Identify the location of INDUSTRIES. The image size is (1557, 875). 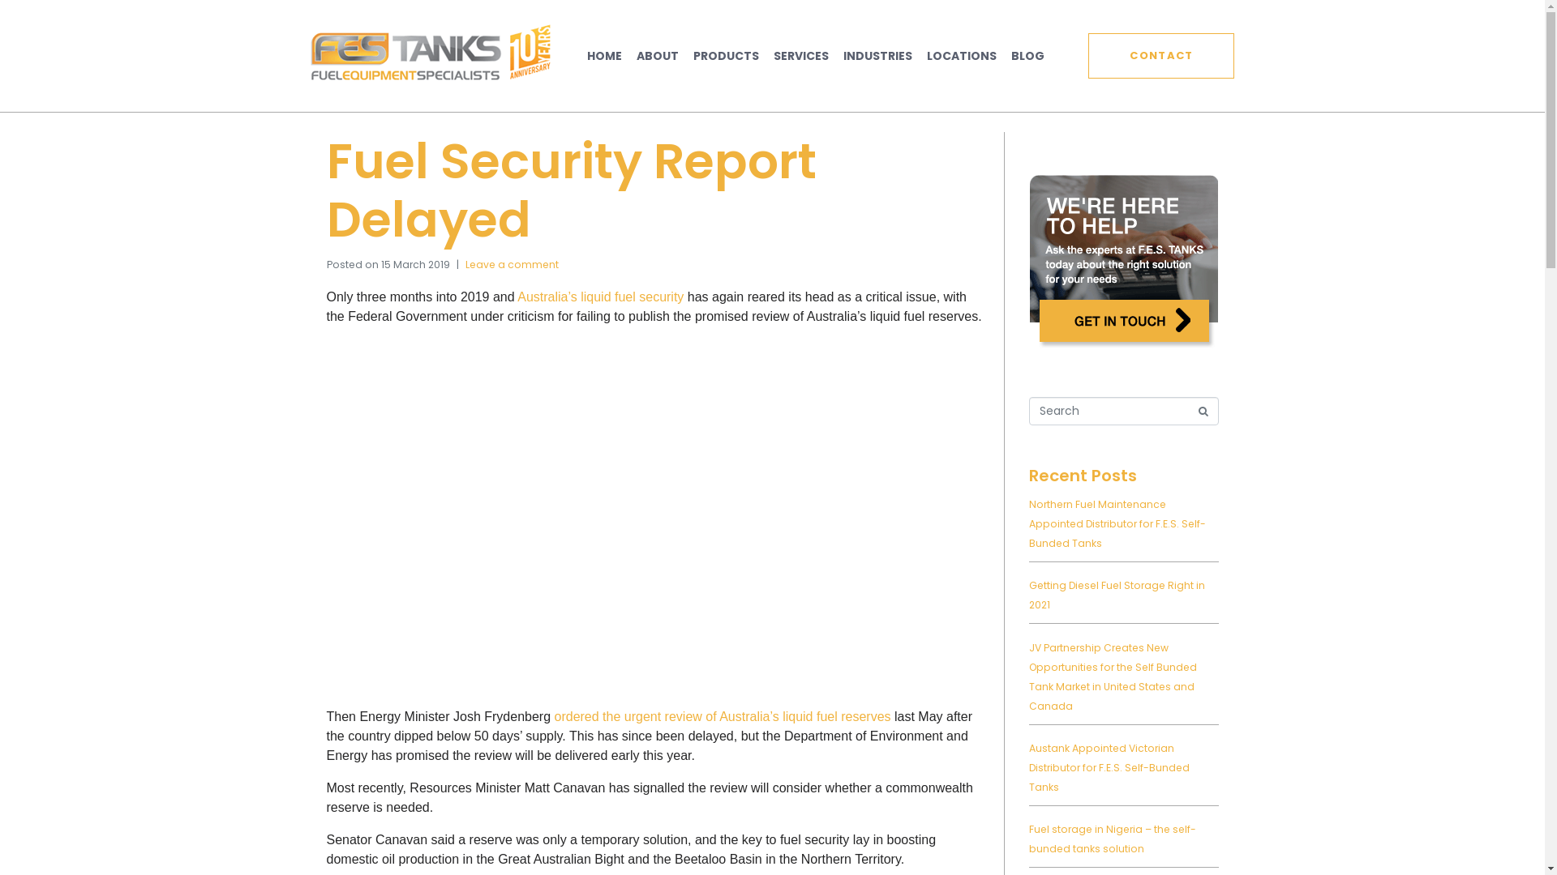
(877, 55).